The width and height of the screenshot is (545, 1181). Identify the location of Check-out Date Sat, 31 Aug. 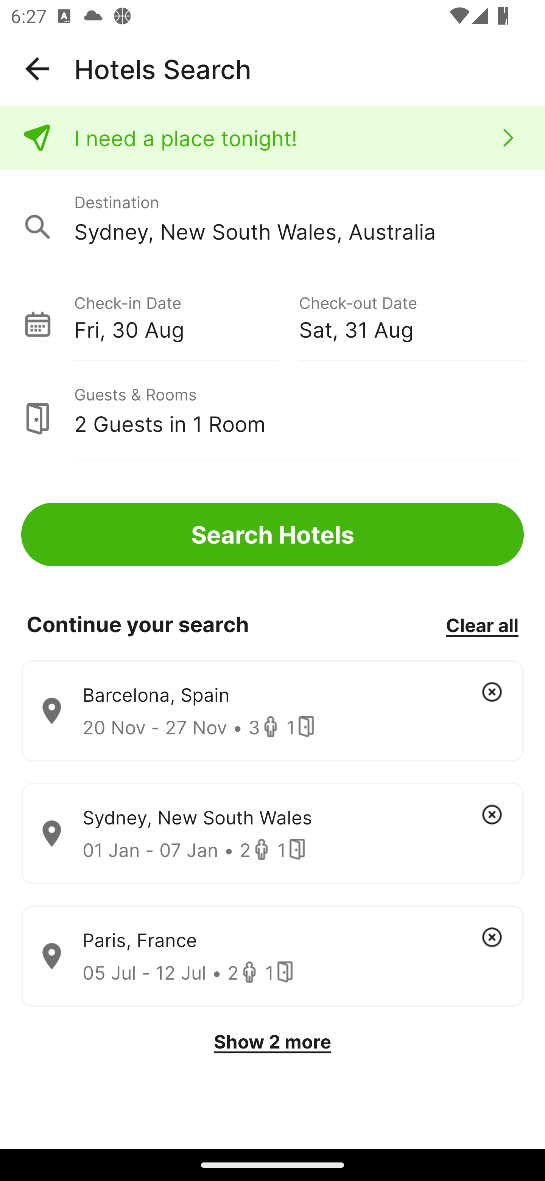
(411, 316).